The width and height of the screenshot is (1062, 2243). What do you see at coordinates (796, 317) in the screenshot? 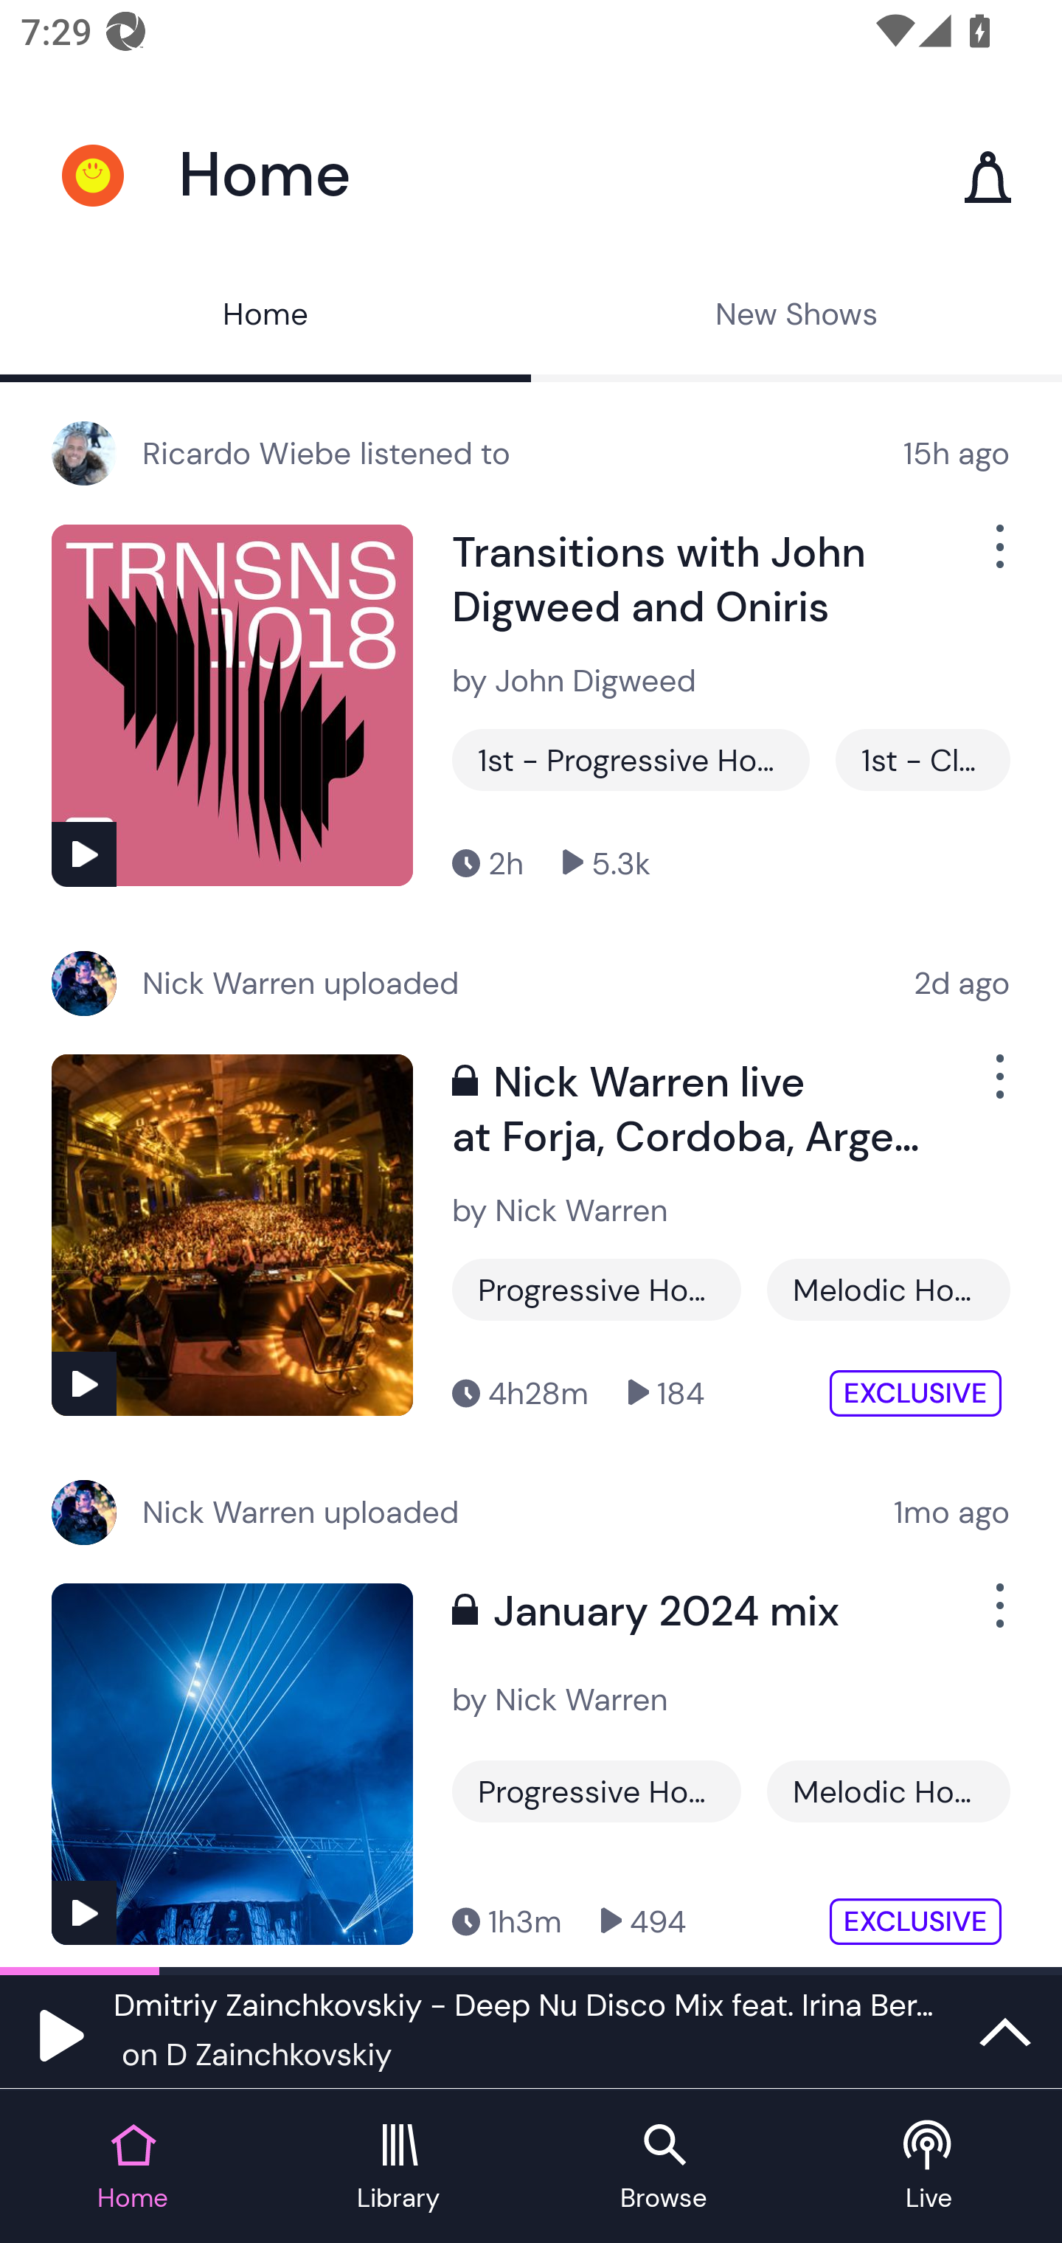
I see `New Shows` at bounding box center [796, 317].